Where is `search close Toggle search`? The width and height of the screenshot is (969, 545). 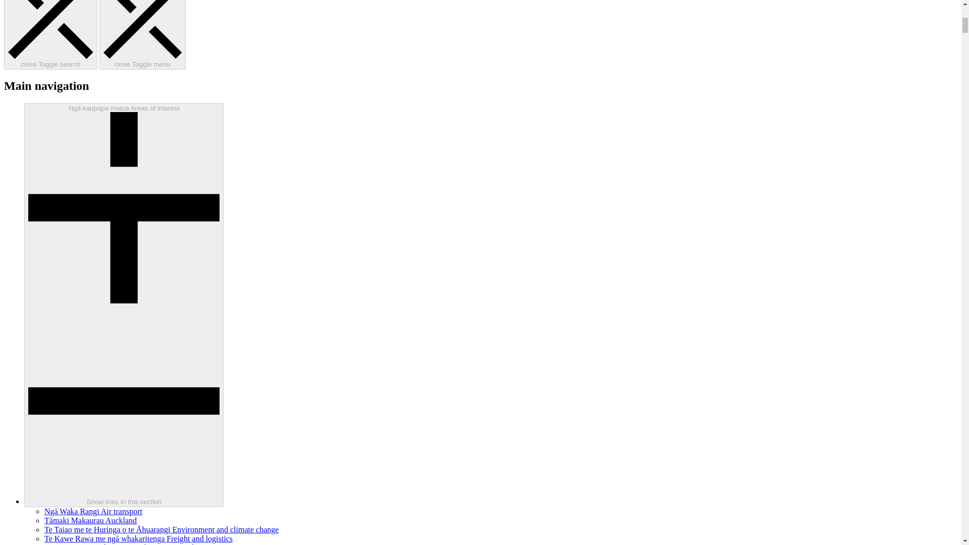
search close Toggle search is located at coordinates (50, 34).